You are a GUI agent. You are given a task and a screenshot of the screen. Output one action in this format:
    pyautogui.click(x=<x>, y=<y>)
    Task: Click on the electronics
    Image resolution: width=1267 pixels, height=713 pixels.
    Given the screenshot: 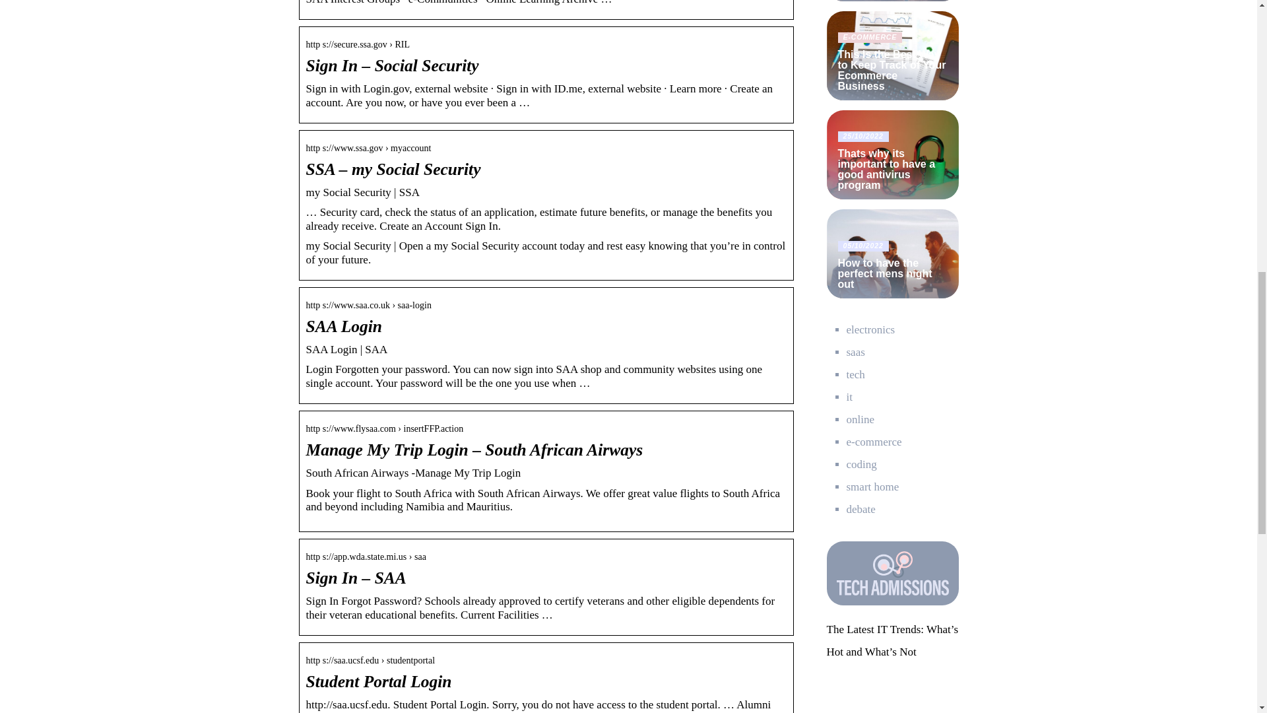 What is the action you would take?
    pyautogui.click(x=870, y=329)
    